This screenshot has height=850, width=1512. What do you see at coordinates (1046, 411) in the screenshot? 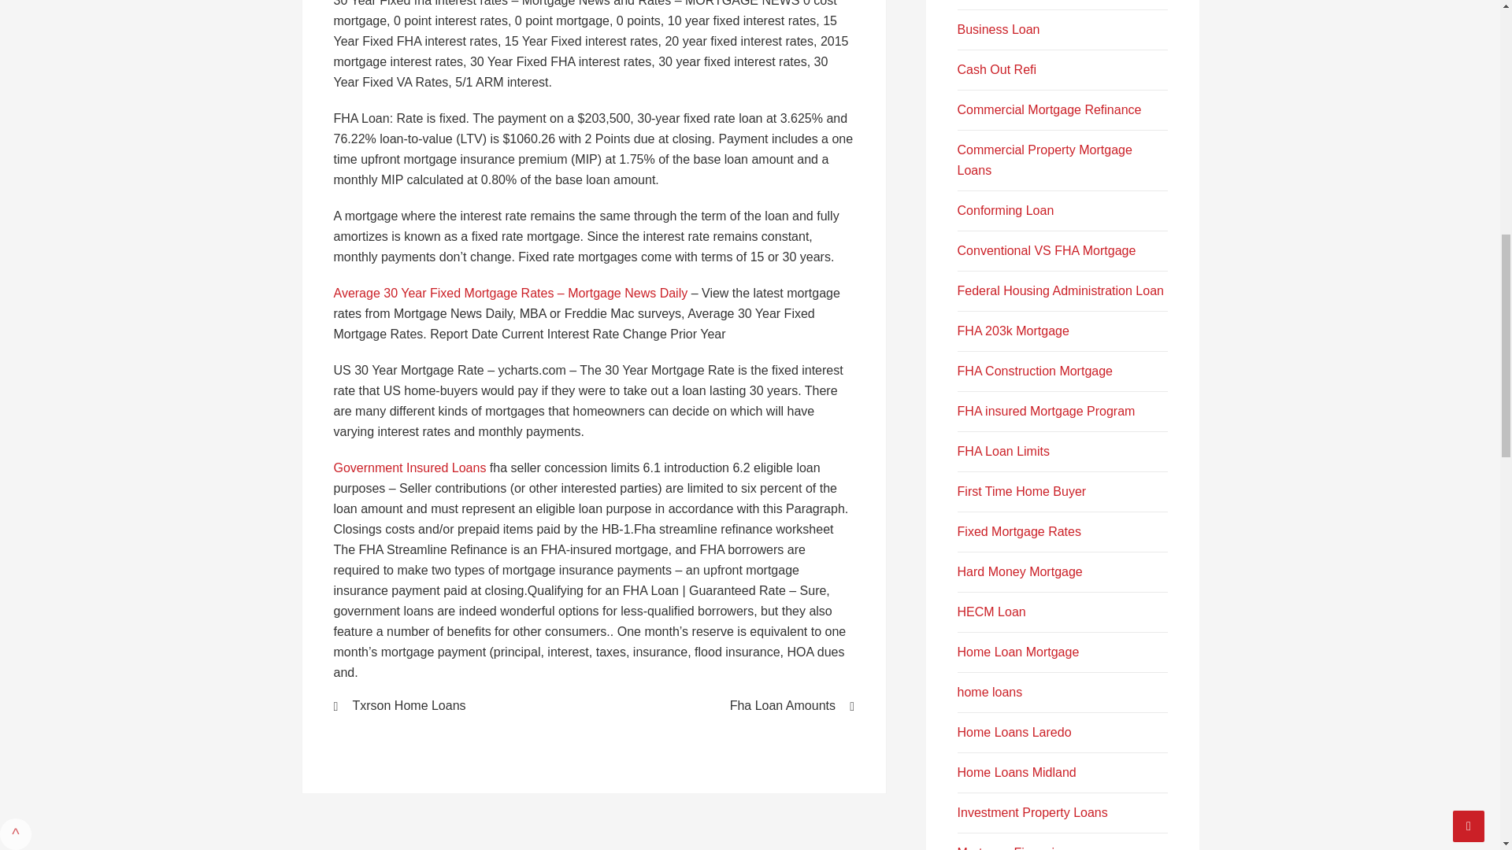
I see `FHA insured Mortgage Program` at bounding box center [1046, 411].